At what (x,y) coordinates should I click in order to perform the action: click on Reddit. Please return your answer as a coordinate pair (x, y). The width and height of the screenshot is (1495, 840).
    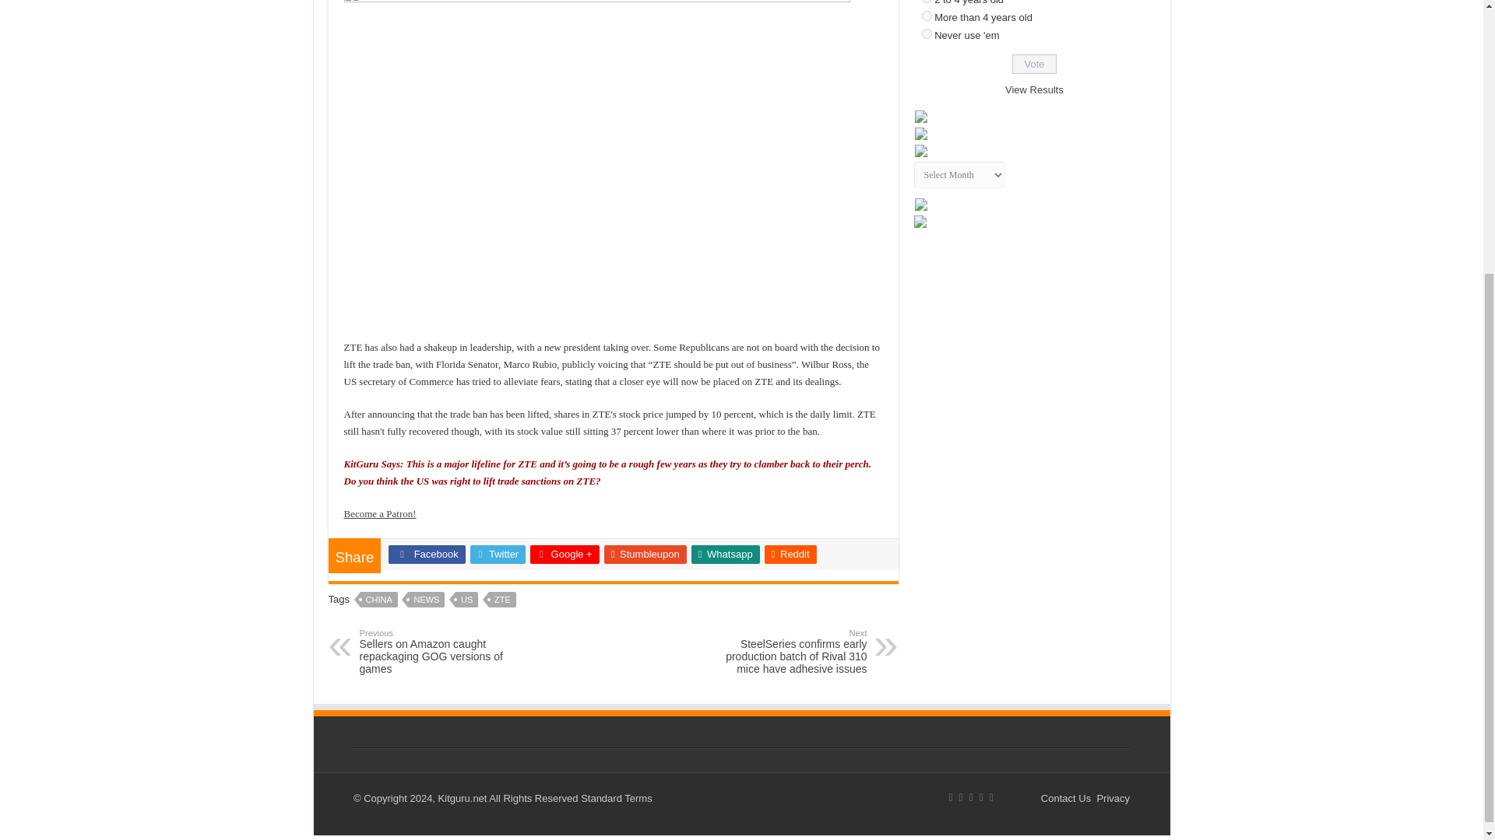
    Looking at the image, I should click on (790, 554).